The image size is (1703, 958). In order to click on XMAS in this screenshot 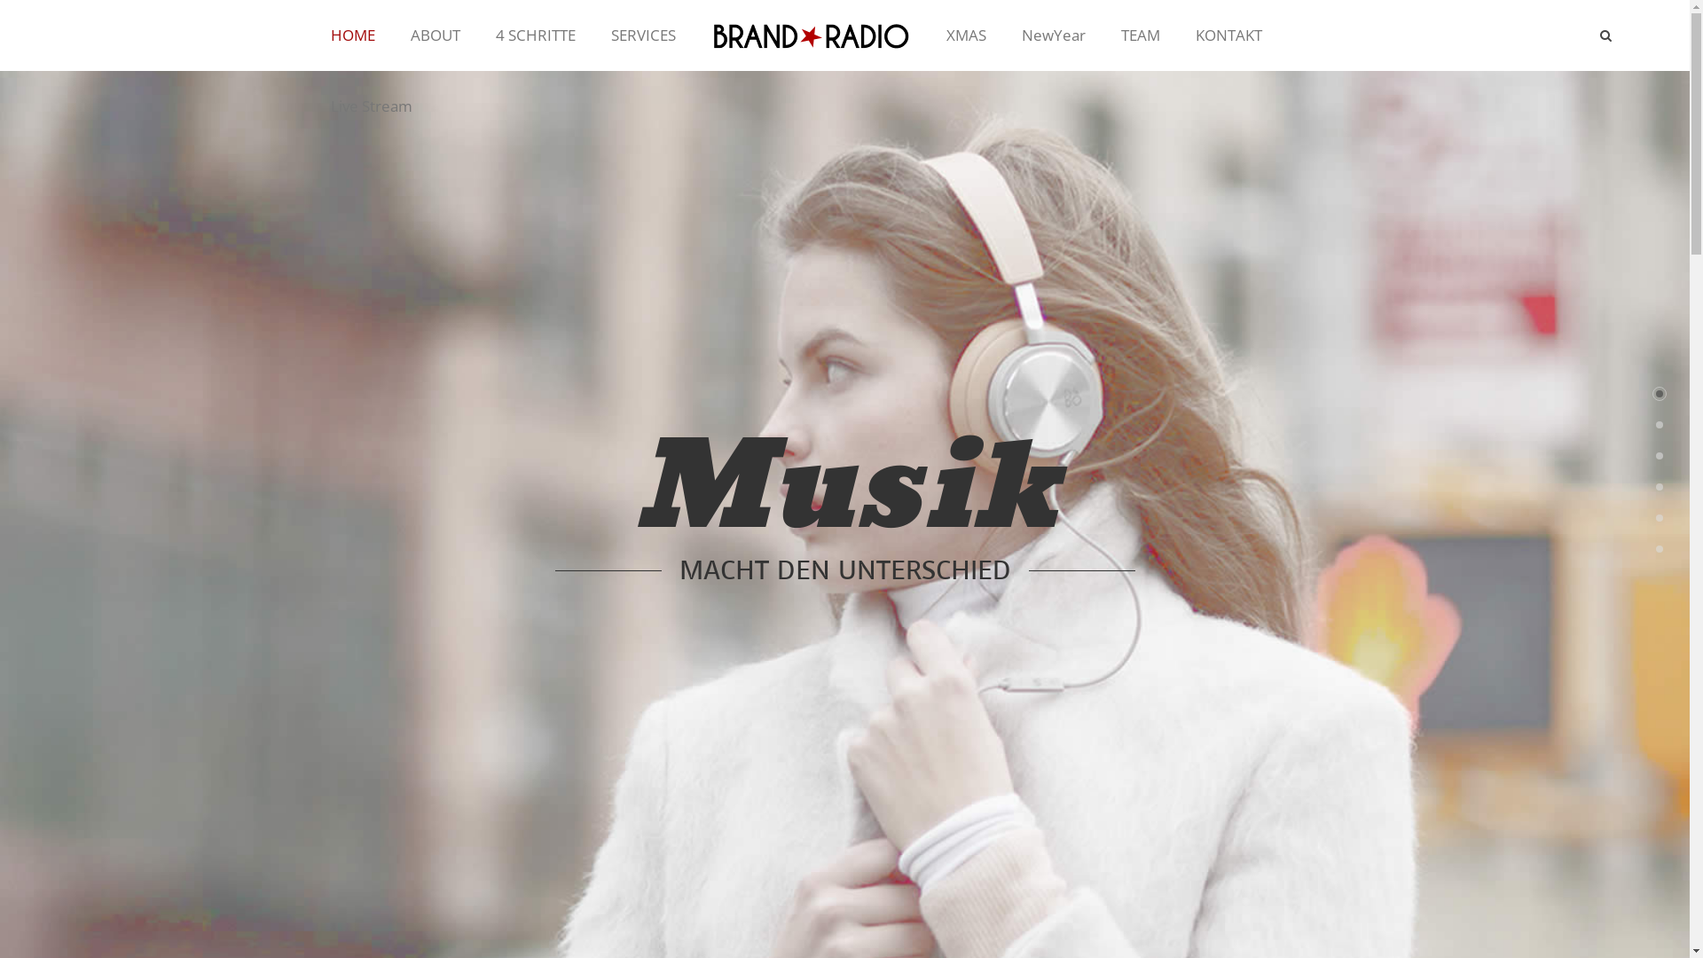, I will do `click(965, 35)`.